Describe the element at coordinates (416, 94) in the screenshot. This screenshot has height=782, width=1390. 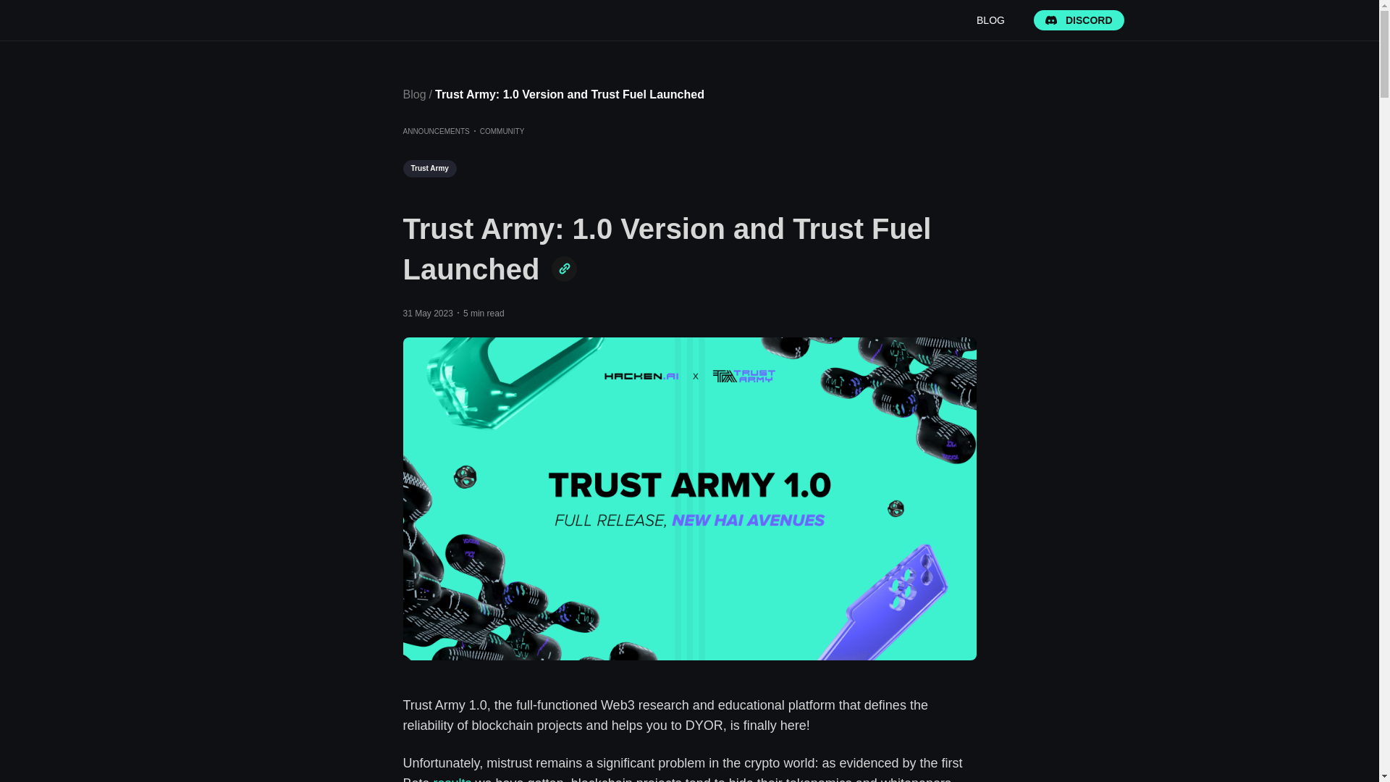
I see `Blog` at that location.